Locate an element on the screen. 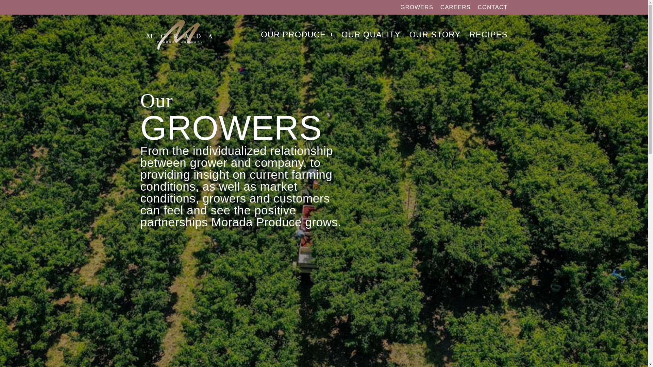 This screenshot has width=653, height=367. OUR PRODUCE is located at coordinates (297, 43).